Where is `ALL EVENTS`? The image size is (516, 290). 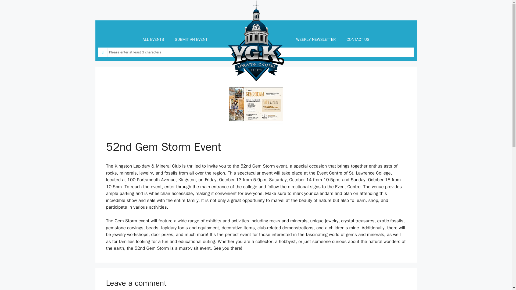
ALL EVENTS is located at coordinates (153, 39).